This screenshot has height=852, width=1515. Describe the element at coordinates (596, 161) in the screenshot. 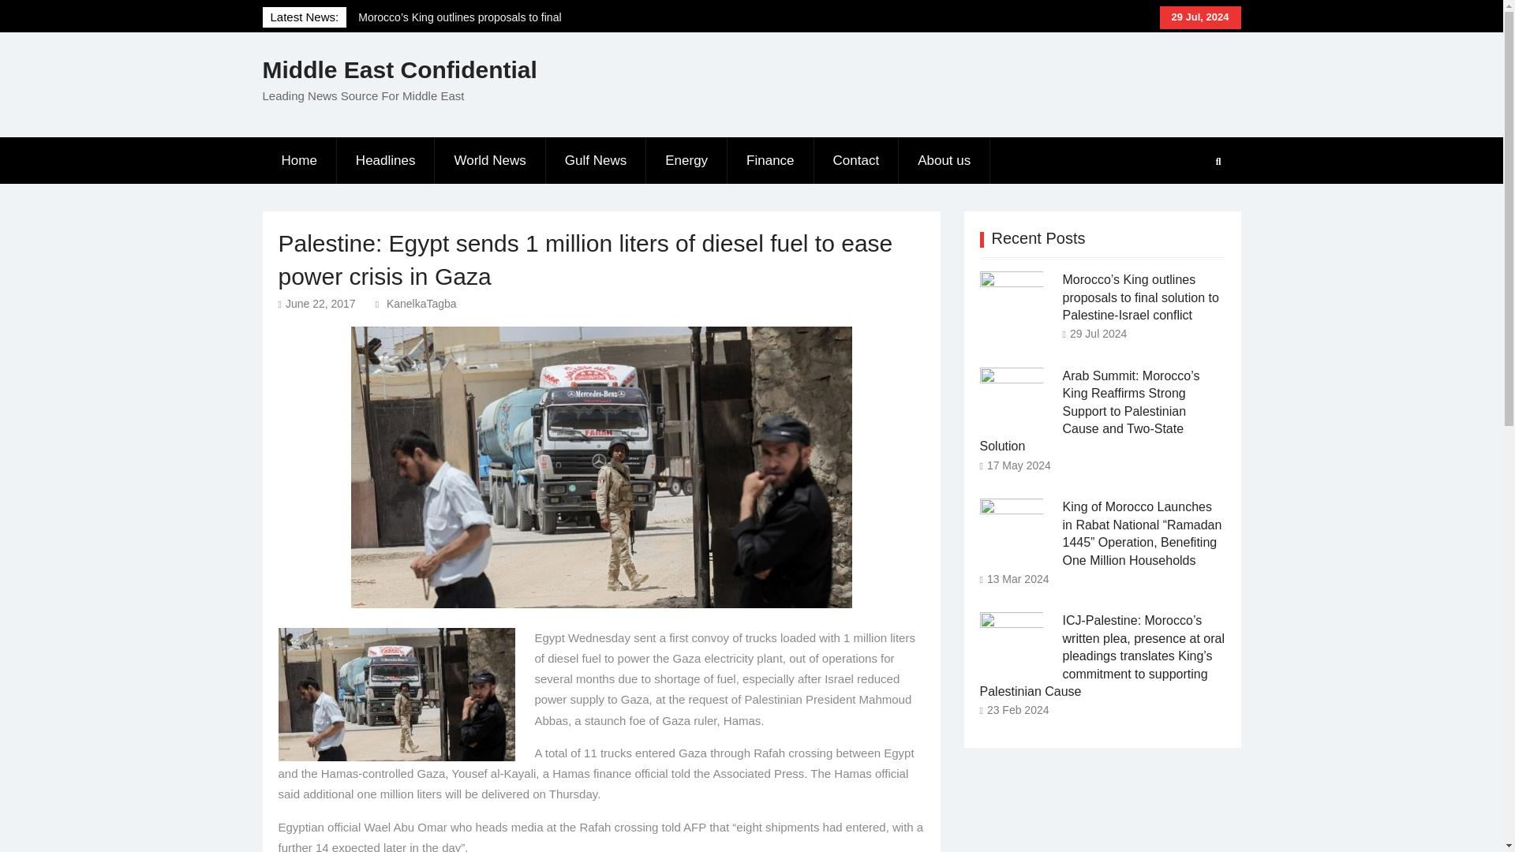

I see `Gulf News` at that location.